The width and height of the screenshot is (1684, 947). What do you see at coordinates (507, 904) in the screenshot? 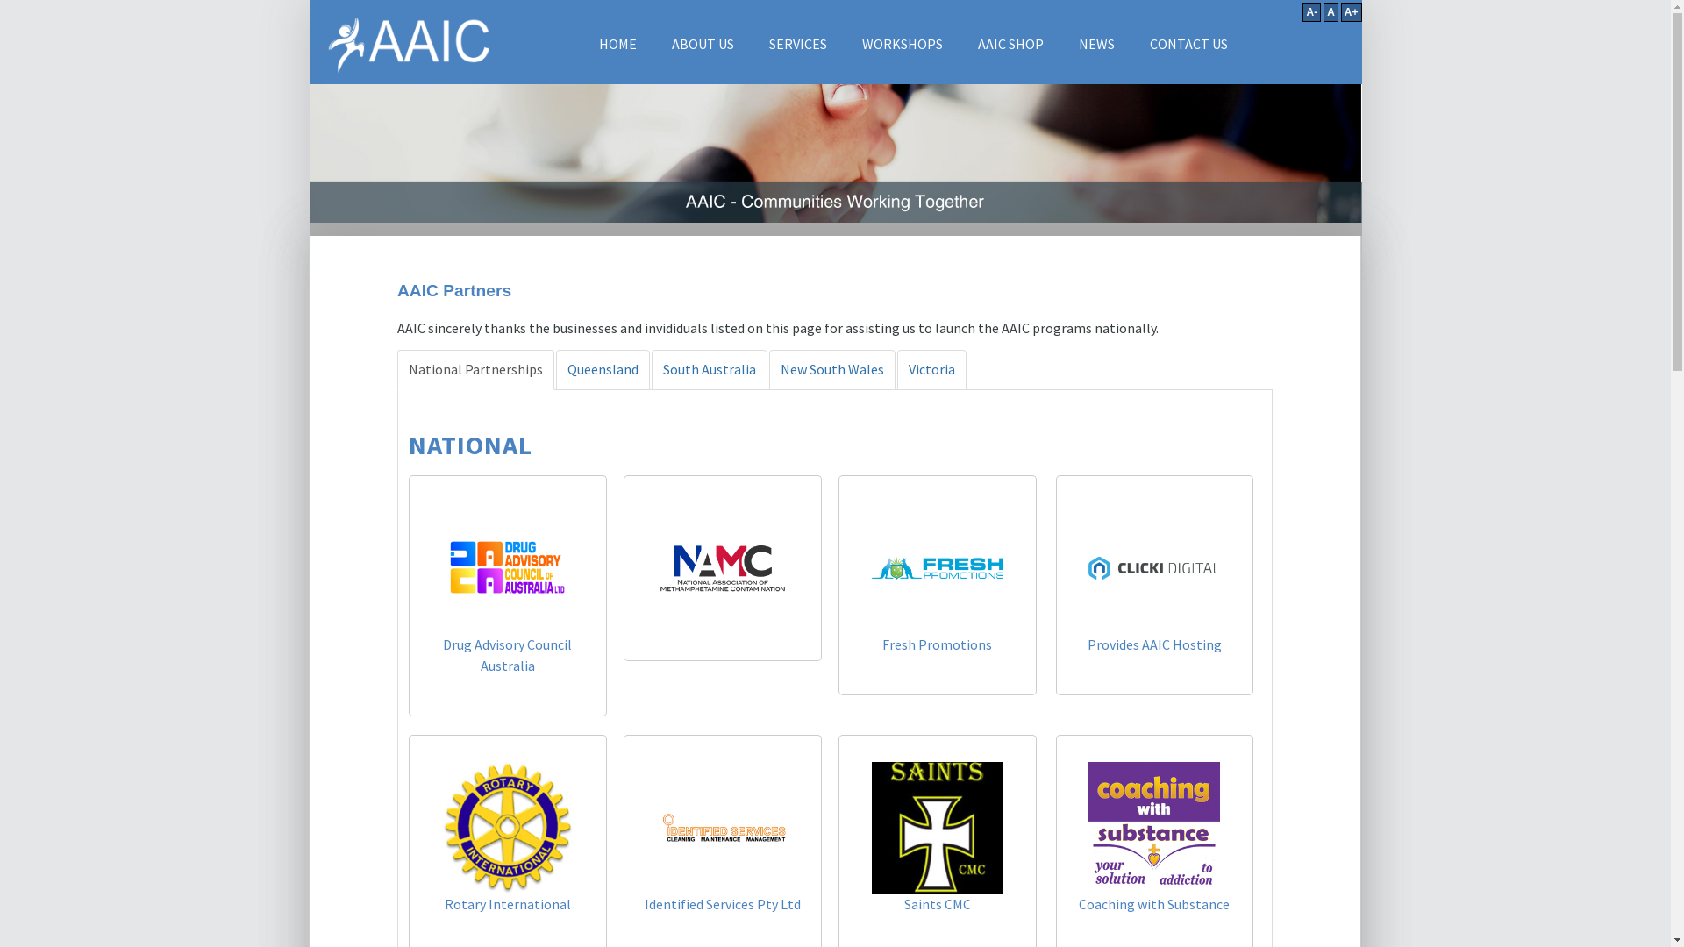
I see `Rotary International` at bounding box center [507, 904].